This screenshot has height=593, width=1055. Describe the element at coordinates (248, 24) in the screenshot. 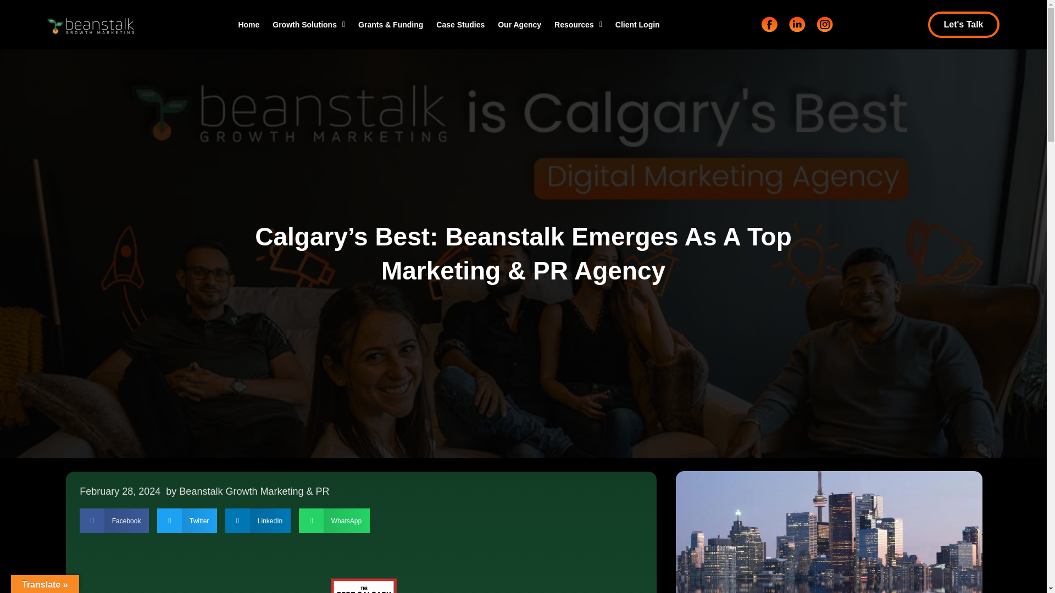

I see `Home` at that location.